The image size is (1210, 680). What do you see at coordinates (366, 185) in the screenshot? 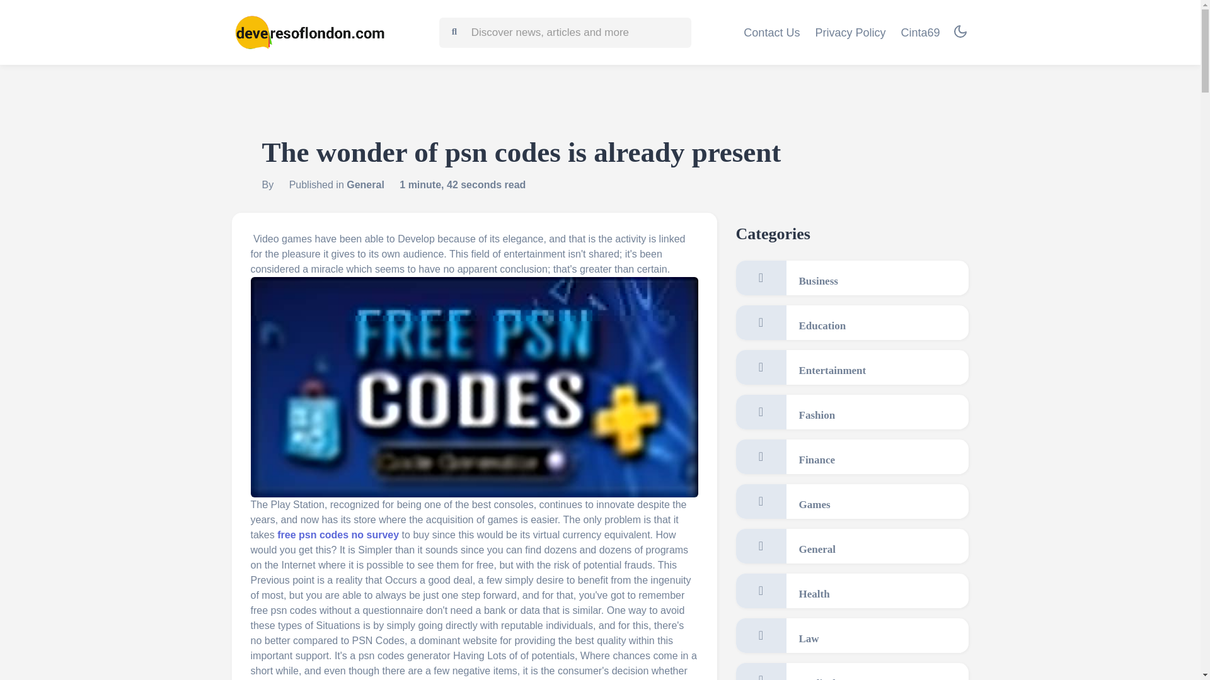
I see `General` at bounding box center [366, 185].